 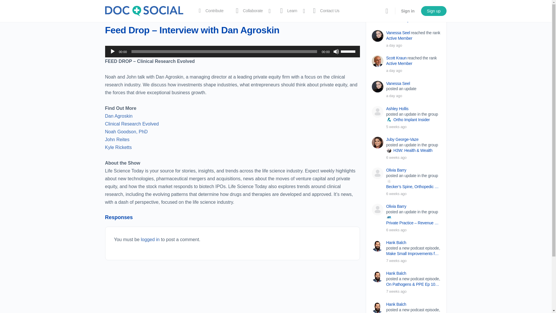 What do you see at coordinates (210, 11) in the screenshot?
I see `Contribute` at bounding box center [210, 11].